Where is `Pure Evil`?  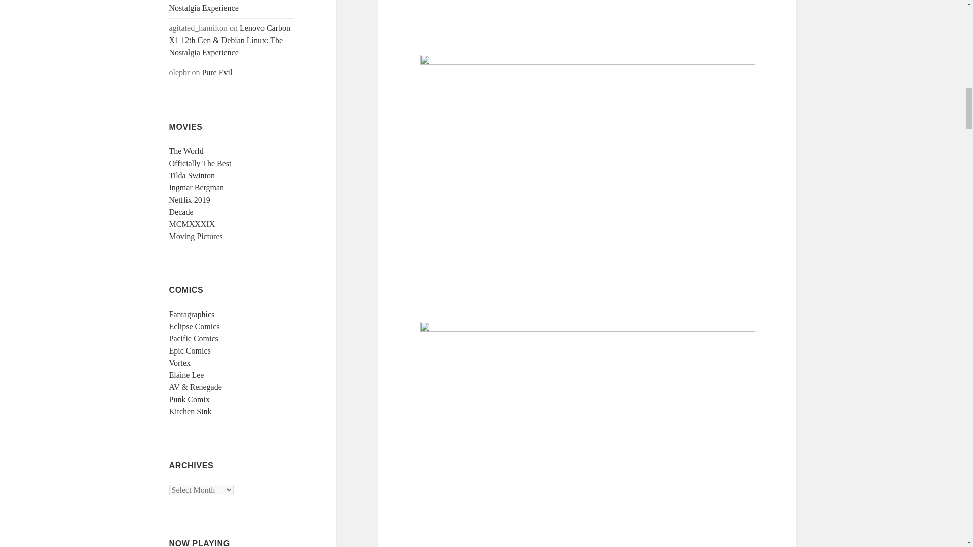 Pure Evil is located at coordinates (217, 73).